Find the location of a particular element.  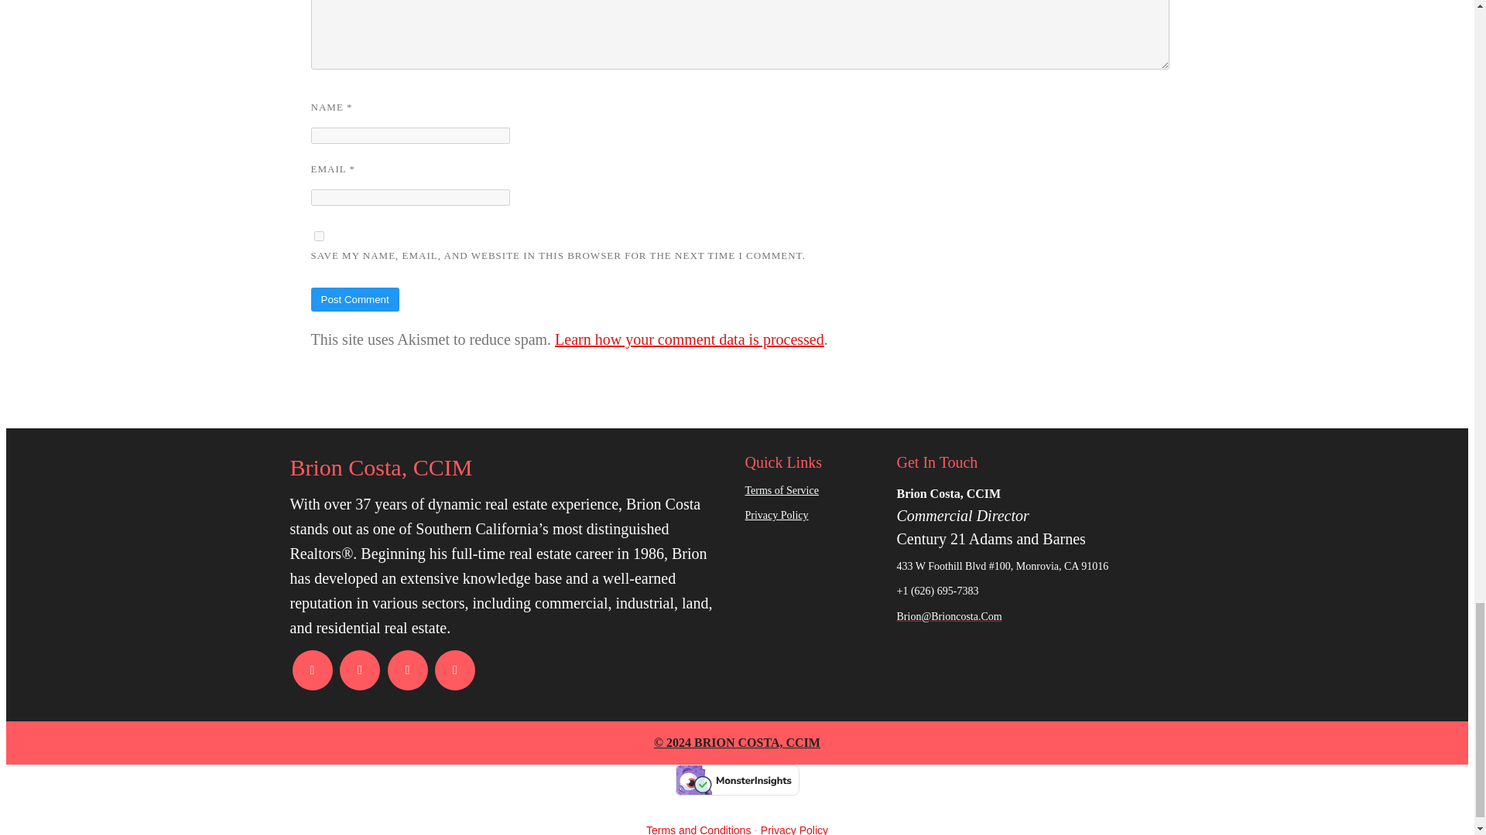

Privacy Policy is located at coordinates (813, 516).